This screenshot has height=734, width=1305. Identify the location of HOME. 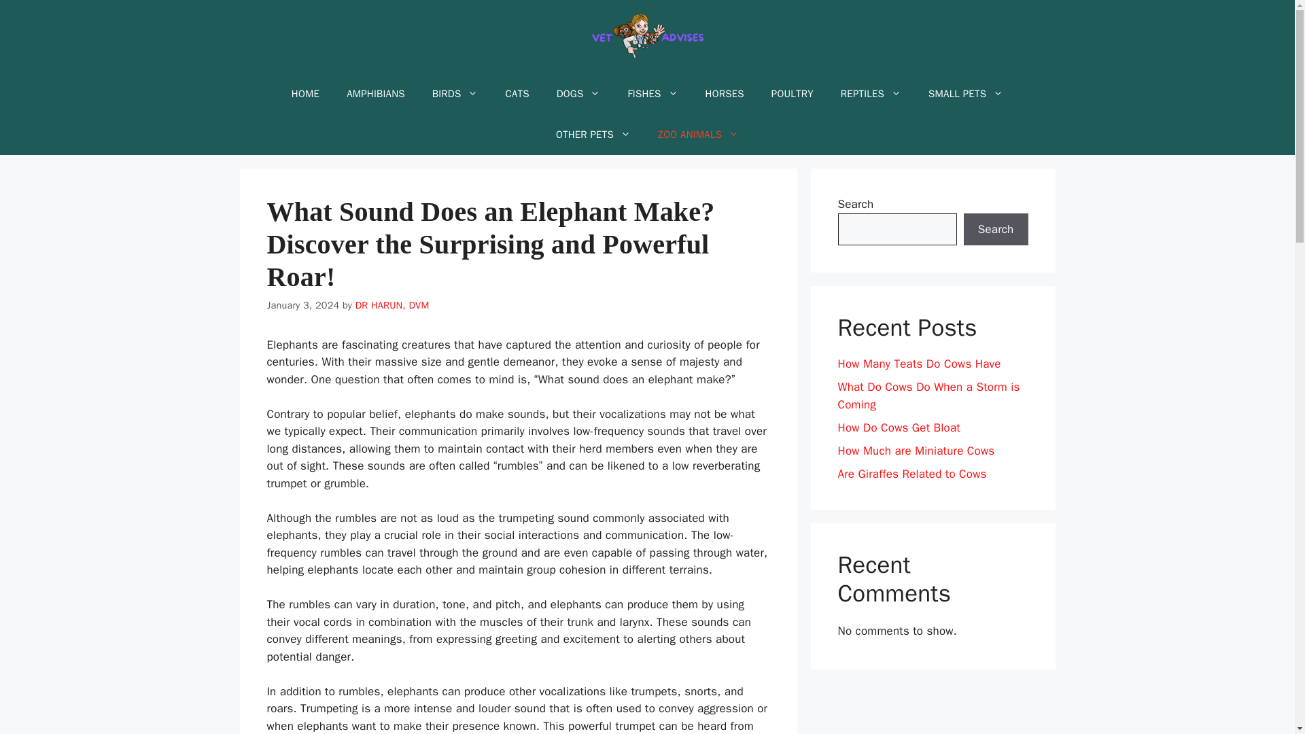
(304, 94).